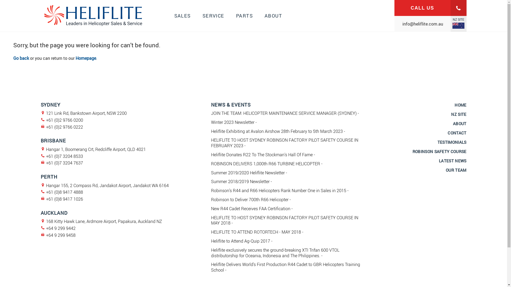 Image resolution: width=511 pixels, height=287 pixels. I want to click on OUR TEAM, so click(456, 170).